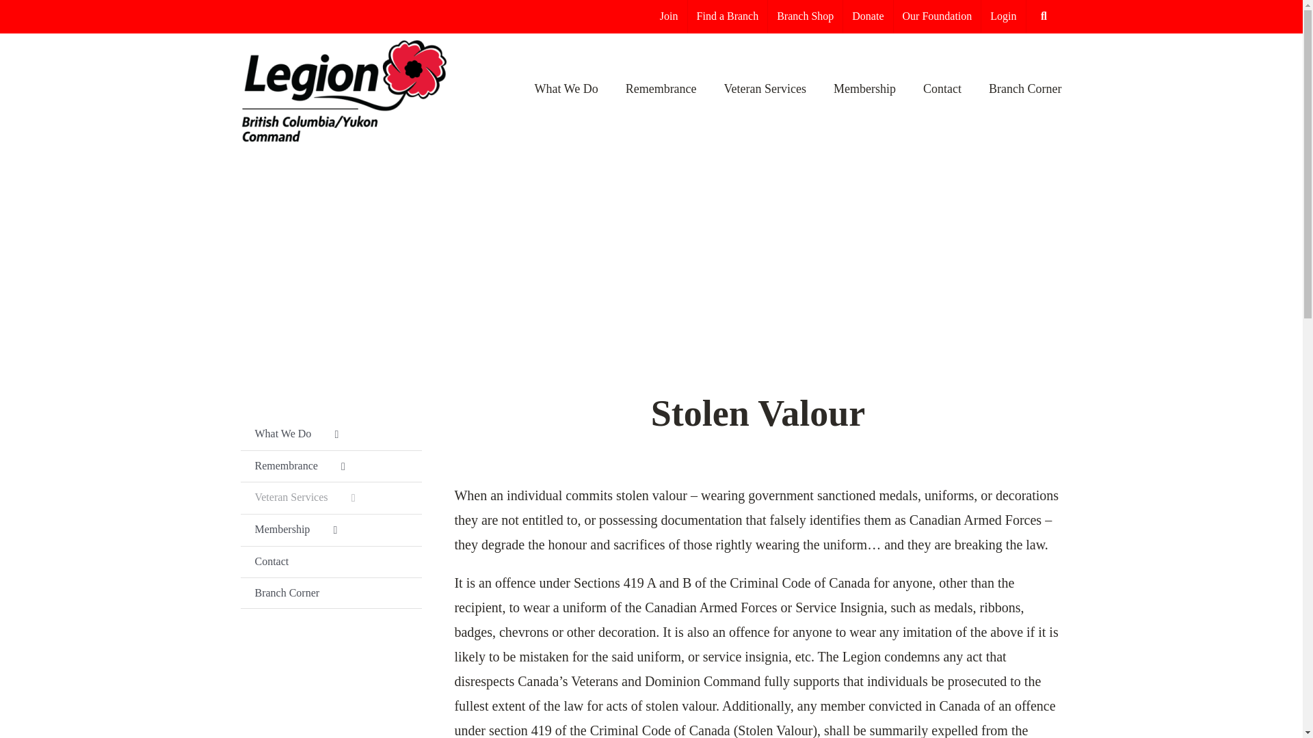 The height and width of the screenshot is (738, 1313). What do you see at coordinates (806, 16) in the screenshot?
I see `Branch Shop` at bounding box center [806, 16].